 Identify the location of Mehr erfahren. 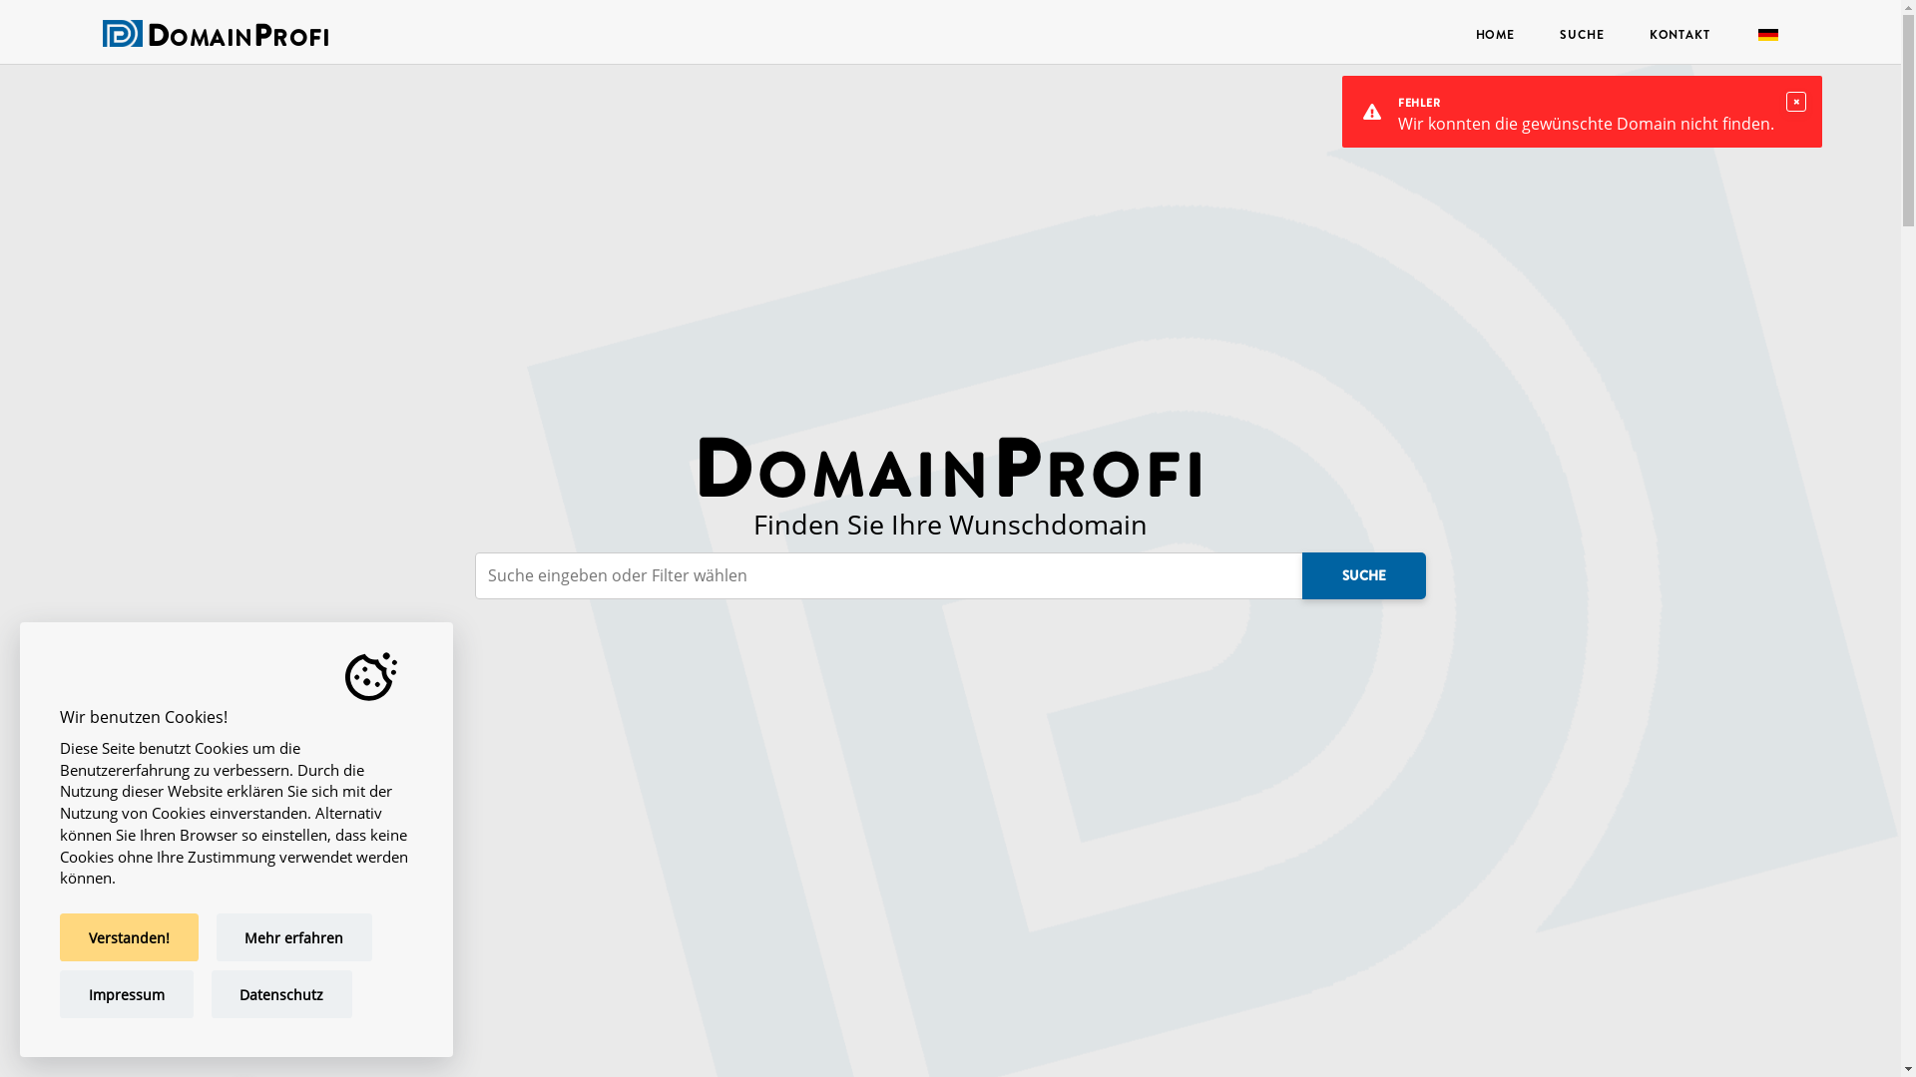
(295, 937).